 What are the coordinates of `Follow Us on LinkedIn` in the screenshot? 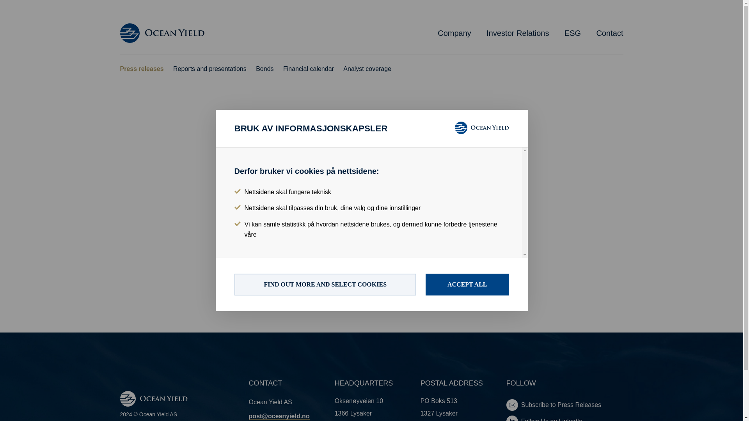 It's located at (564, 418).